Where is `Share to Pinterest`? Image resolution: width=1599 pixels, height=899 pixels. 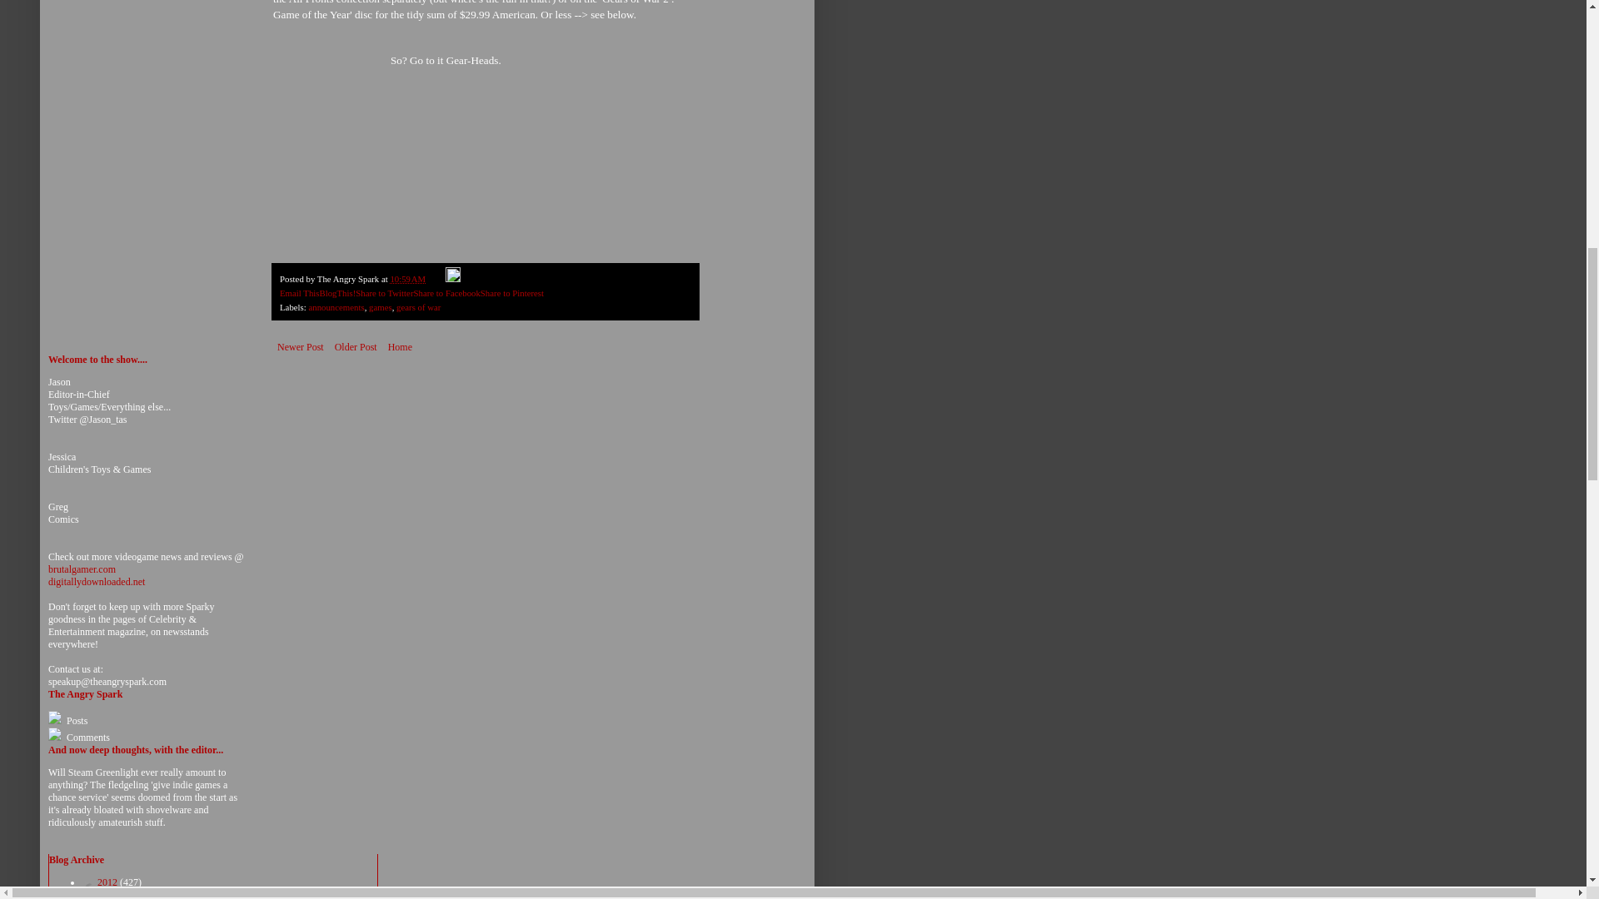 Share to Pinterest is located at coordinates (511, 292).